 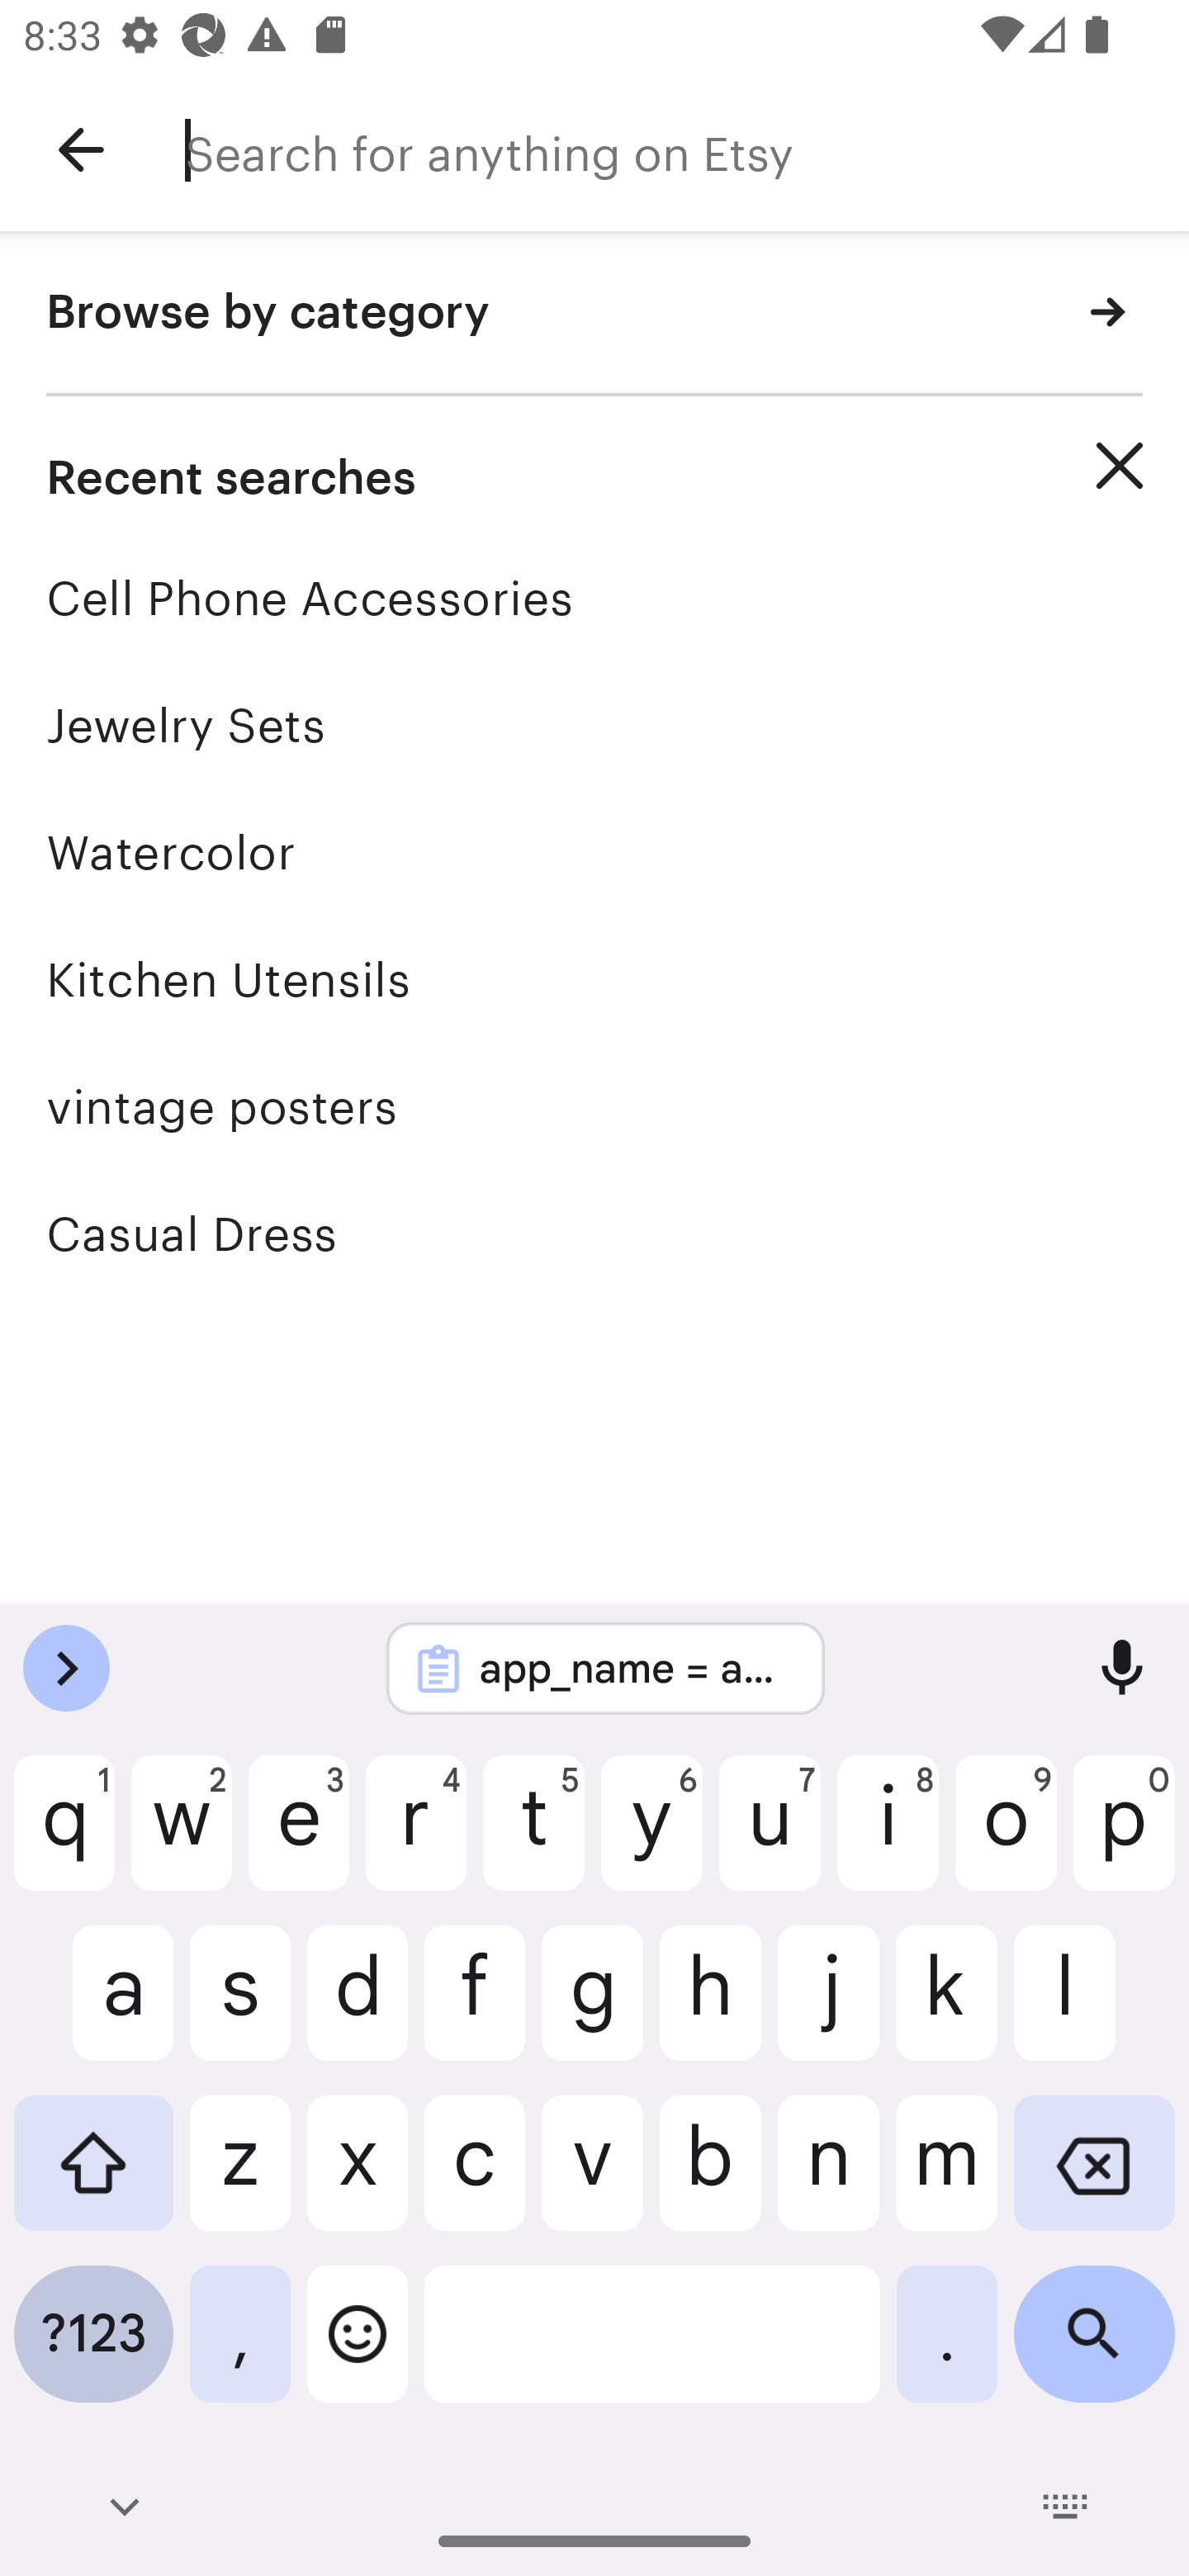 I want to click on Jewelry Sets, so click(x=594, y=725).